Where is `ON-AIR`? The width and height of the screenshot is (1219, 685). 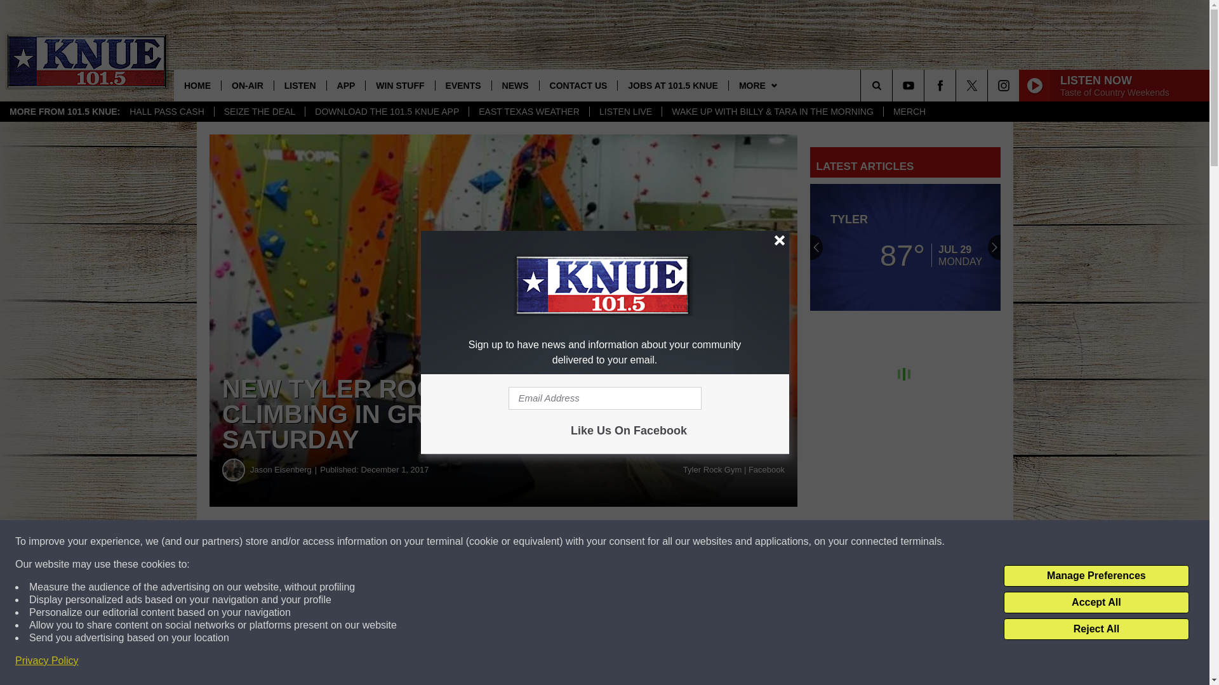 ON-AIR is located at coordinates (246, 85).